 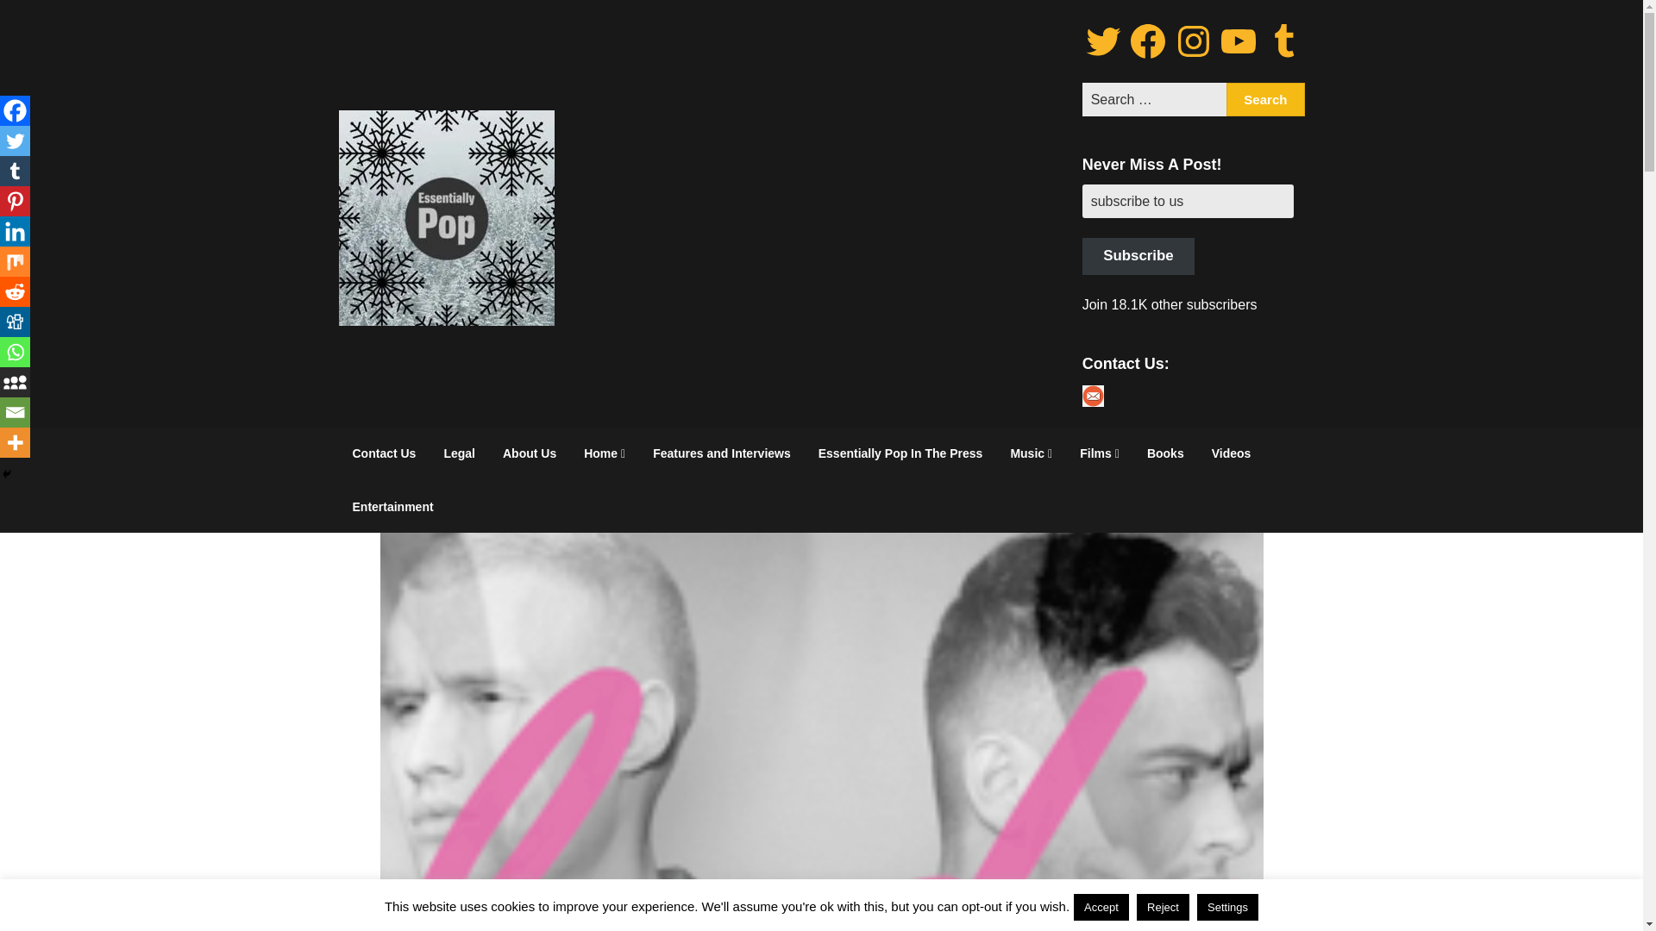 I want to click on Reddit, so click(x=15, y=291).